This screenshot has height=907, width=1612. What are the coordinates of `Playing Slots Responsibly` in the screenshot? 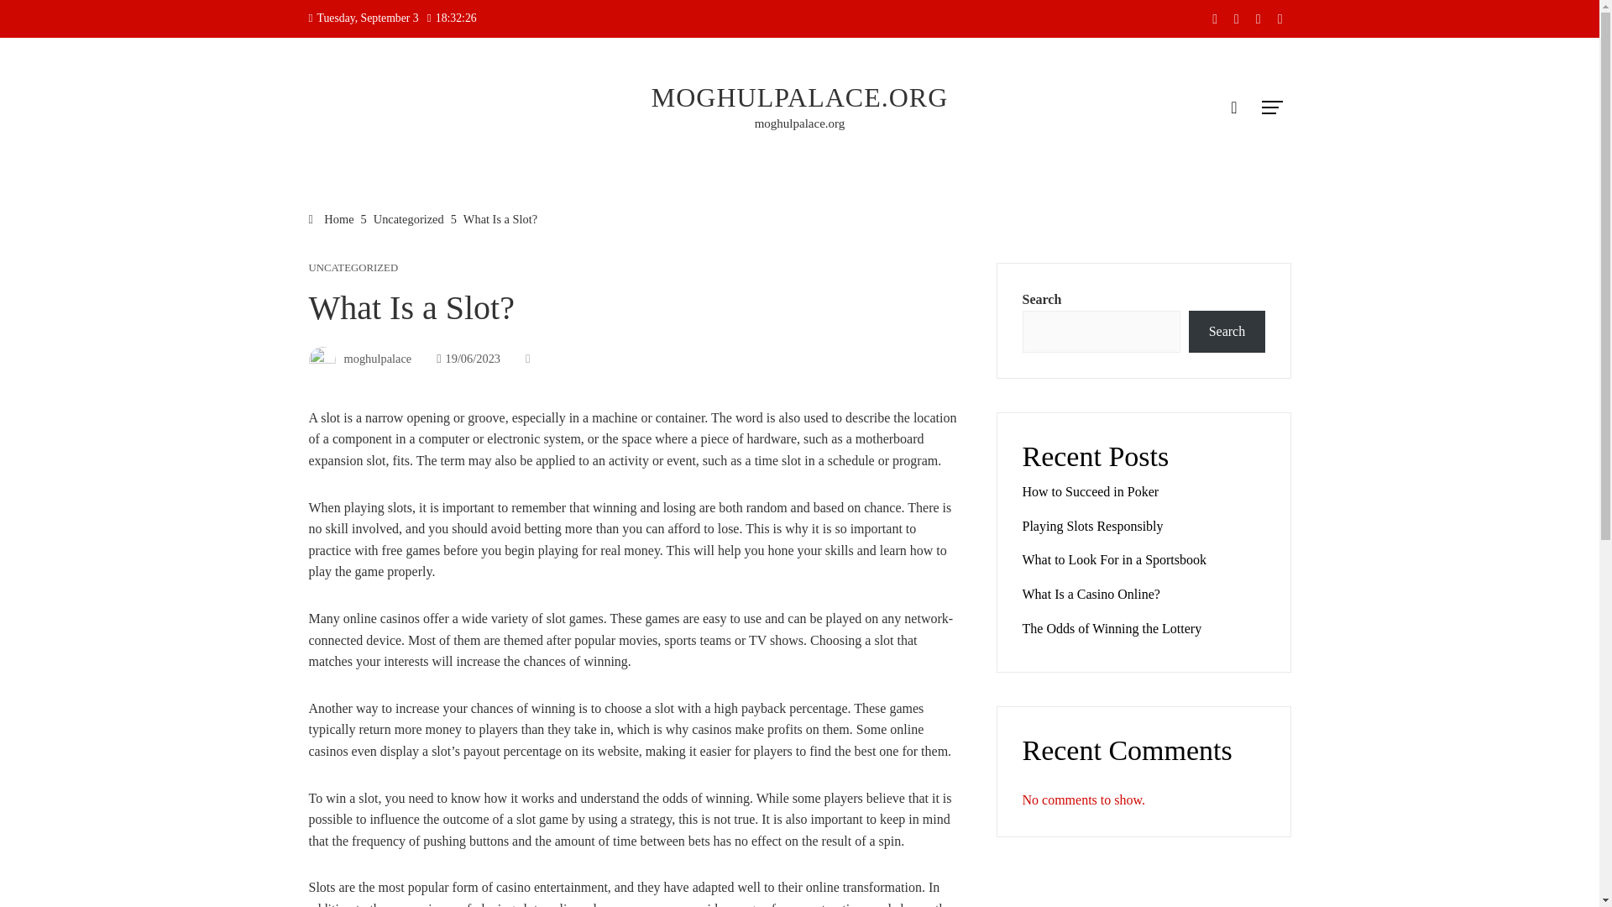 It's located at (1093, 526).